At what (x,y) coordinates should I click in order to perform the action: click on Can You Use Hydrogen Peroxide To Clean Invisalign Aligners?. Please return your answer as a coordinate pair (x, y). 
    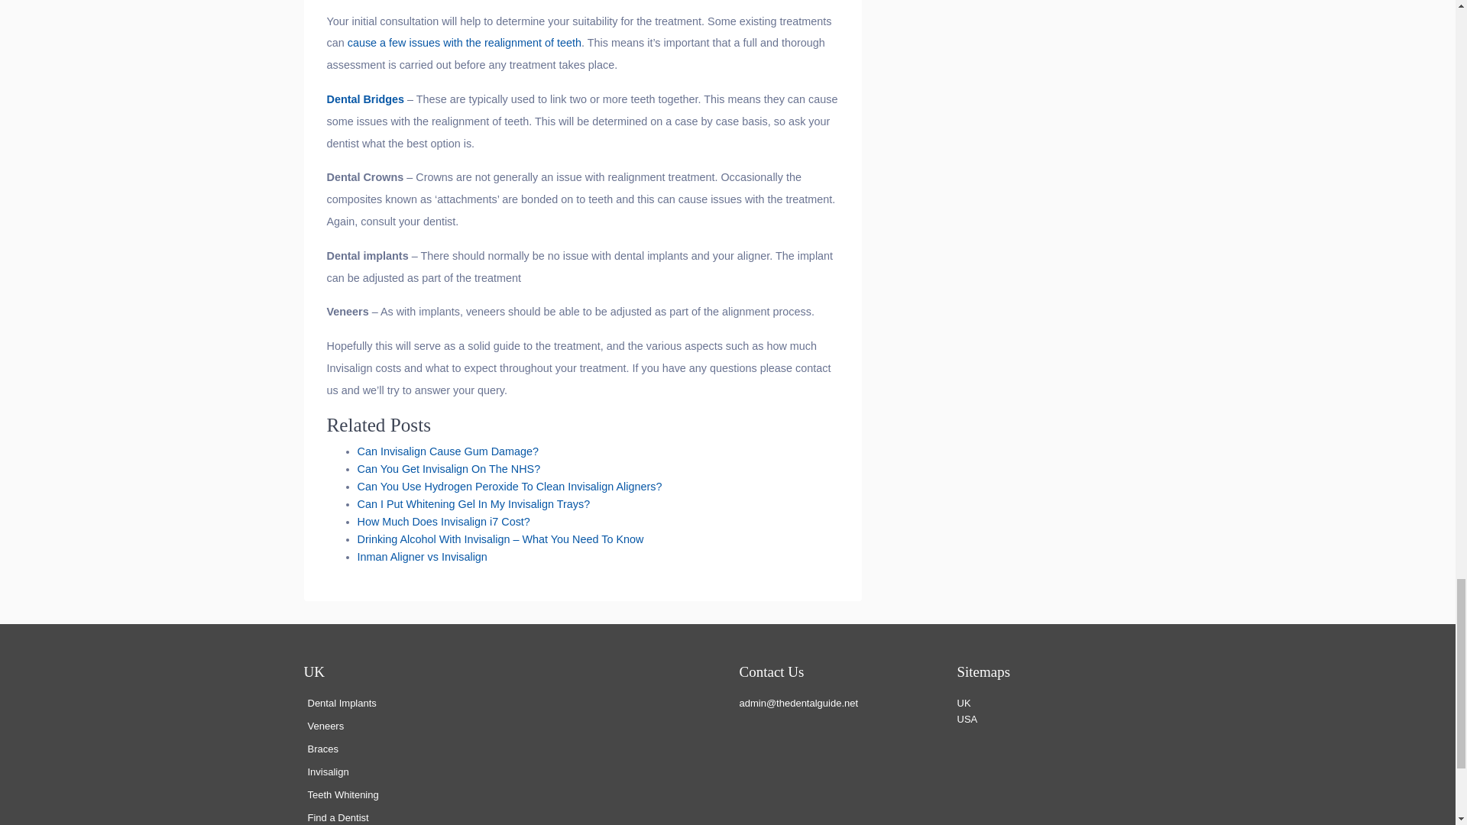
    Looking at the image, I should click on (510, 486).